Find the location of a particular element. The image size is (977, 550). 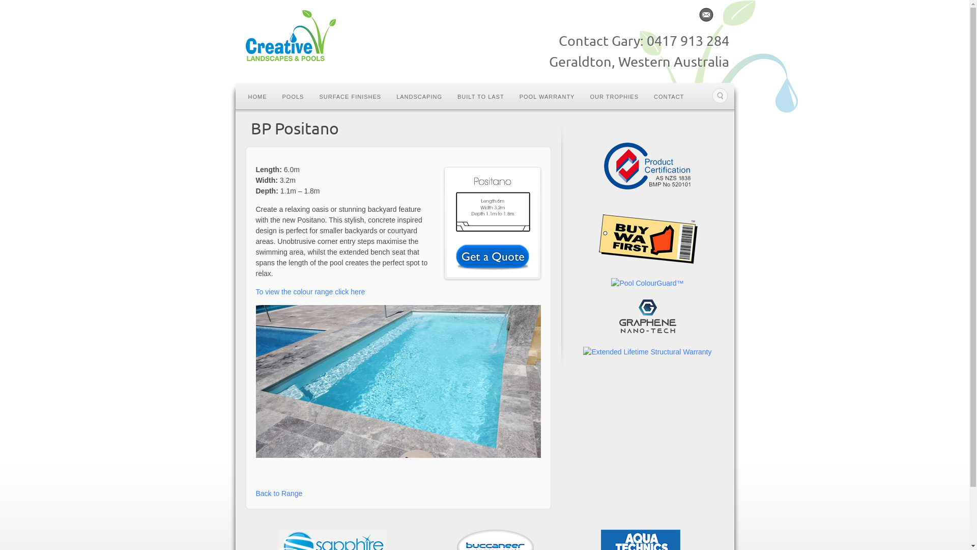

HOME is located at coordinates (257, 96).